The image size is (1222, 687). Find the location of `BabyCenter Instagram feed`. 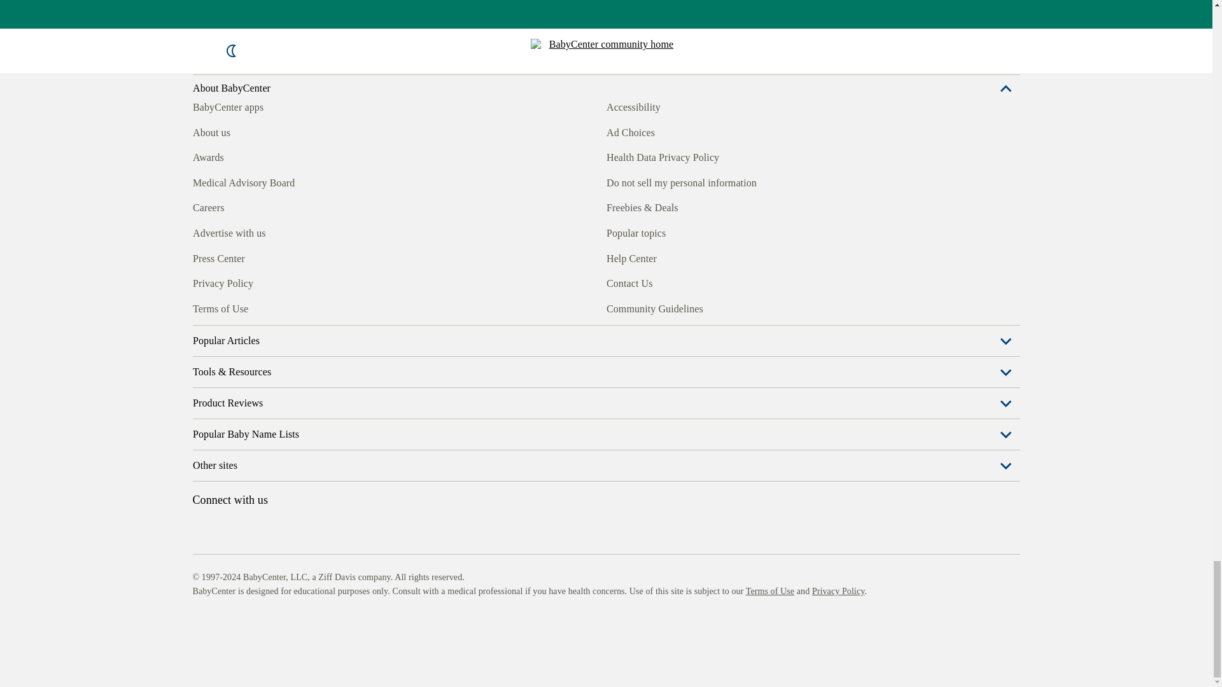

BabyCenter Instagram feed is located at coordinates (230, 637).